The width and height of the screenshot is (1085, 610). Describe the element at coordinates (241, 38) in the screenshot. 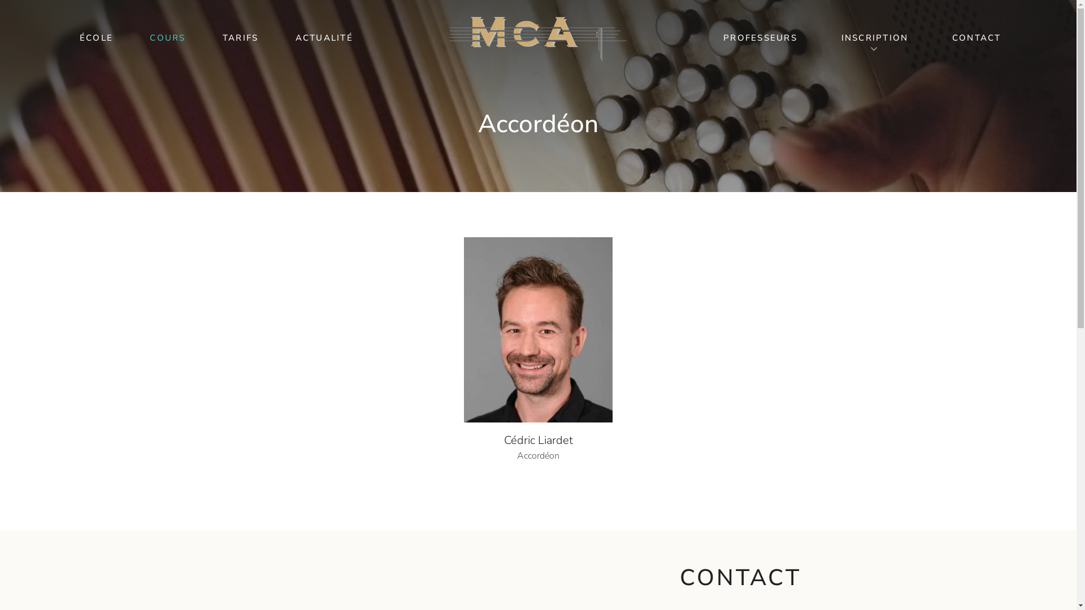

I see `TARIFS` at that location.